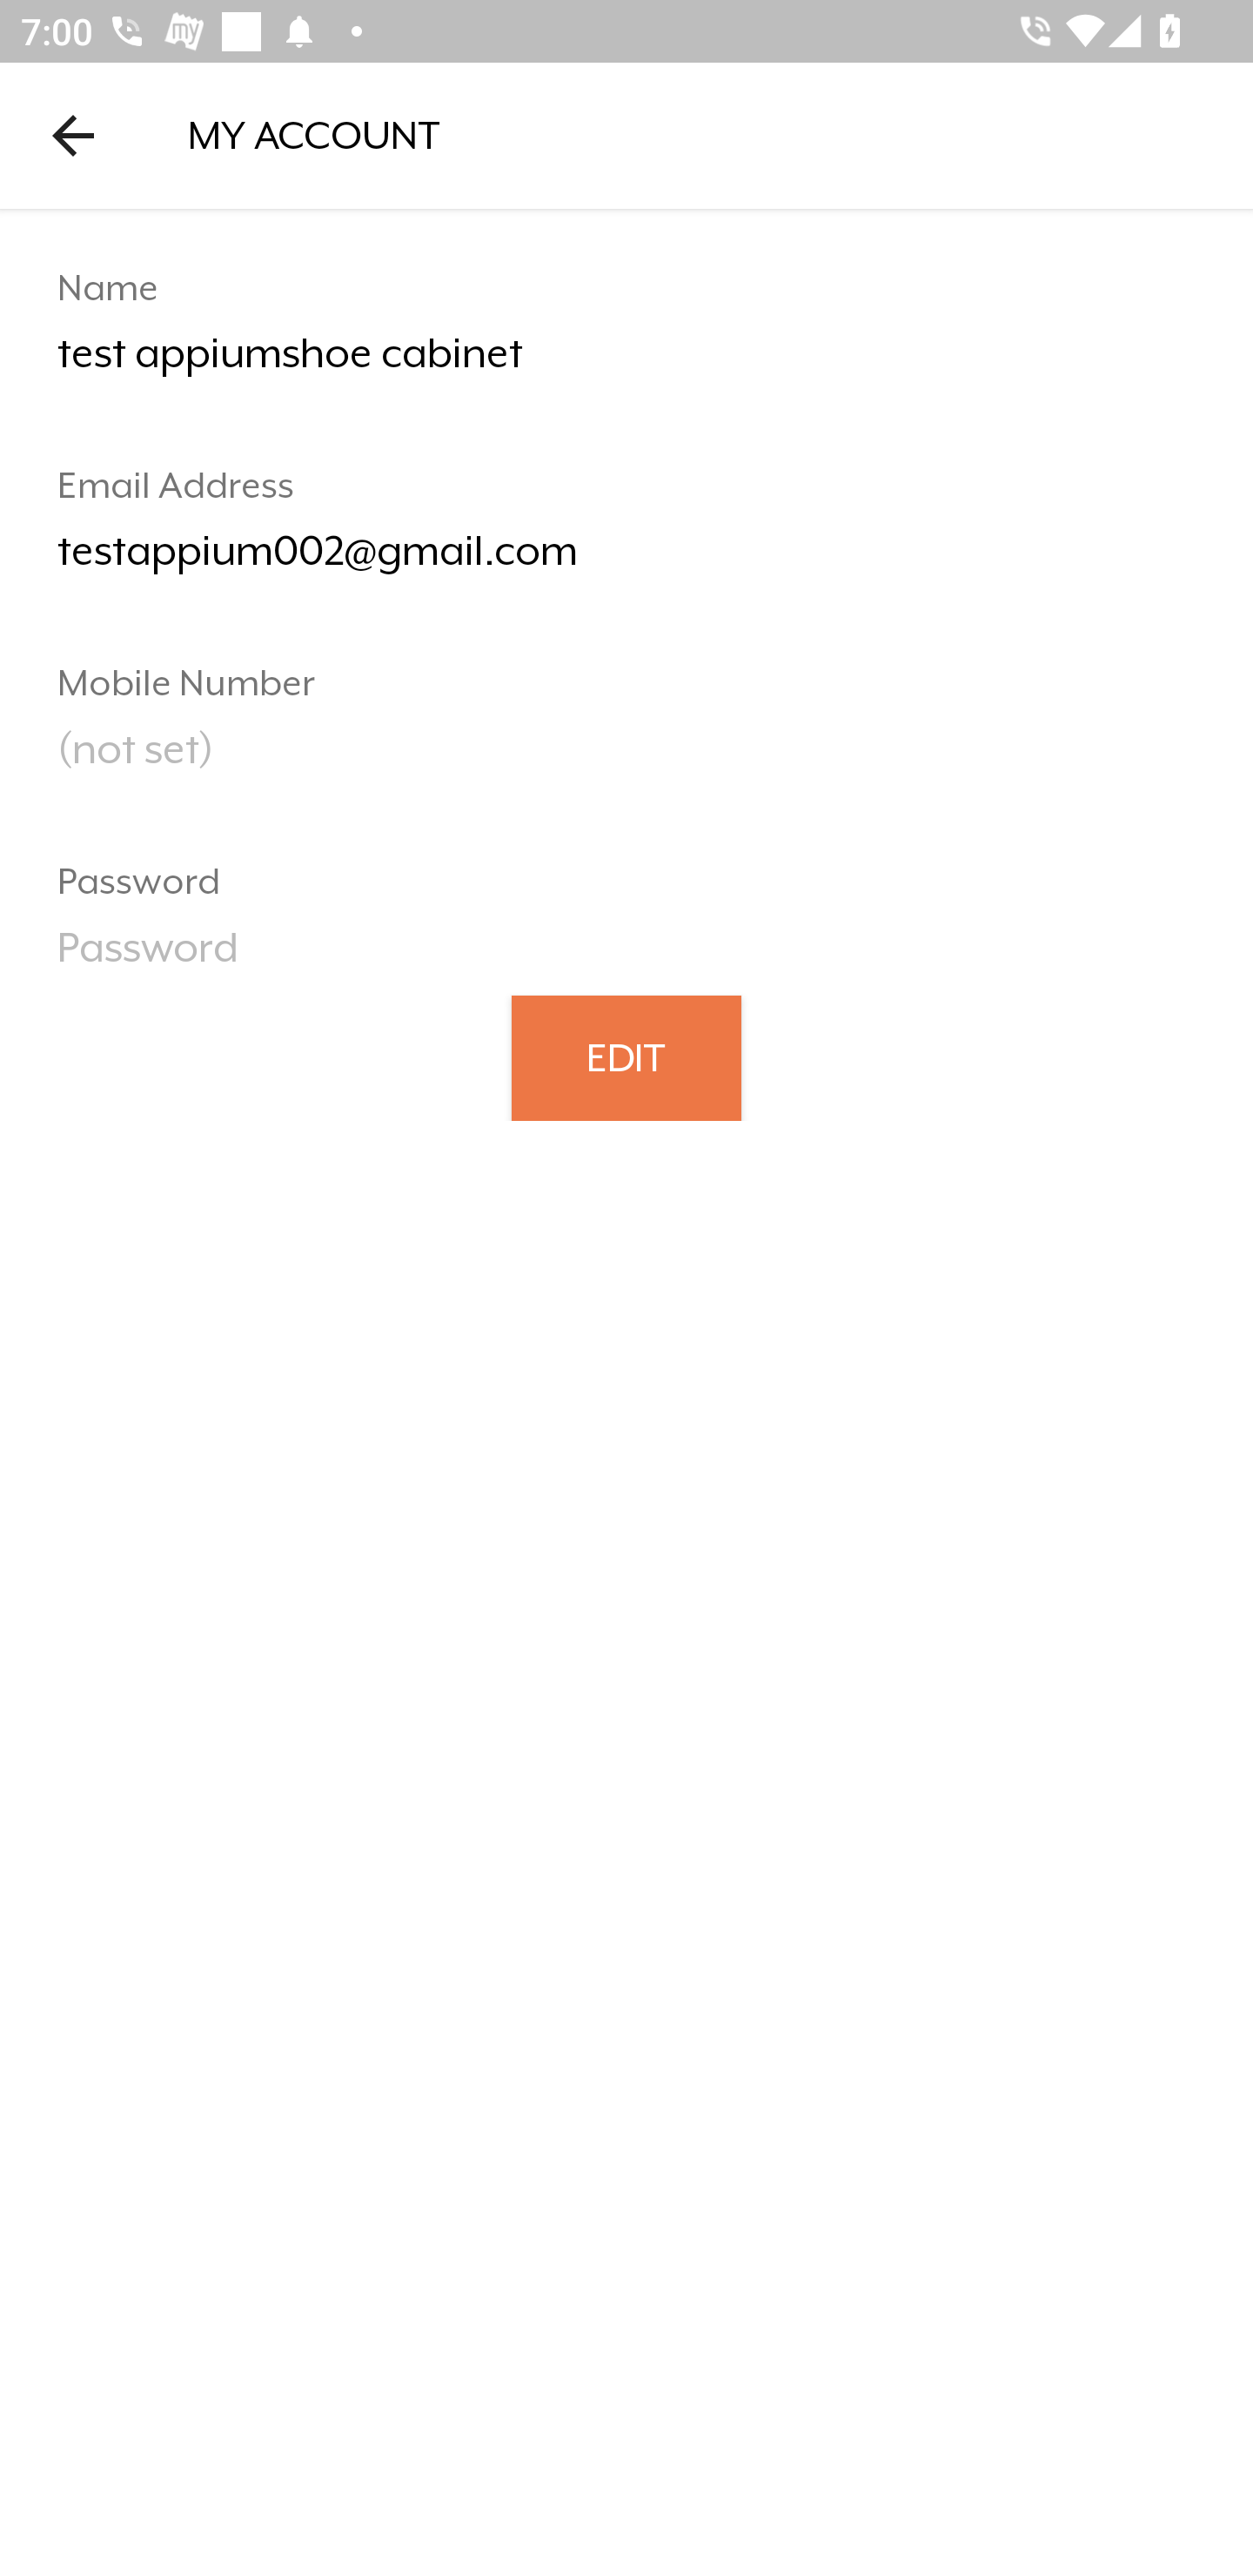  I want to click on Password, so click(626, 957).